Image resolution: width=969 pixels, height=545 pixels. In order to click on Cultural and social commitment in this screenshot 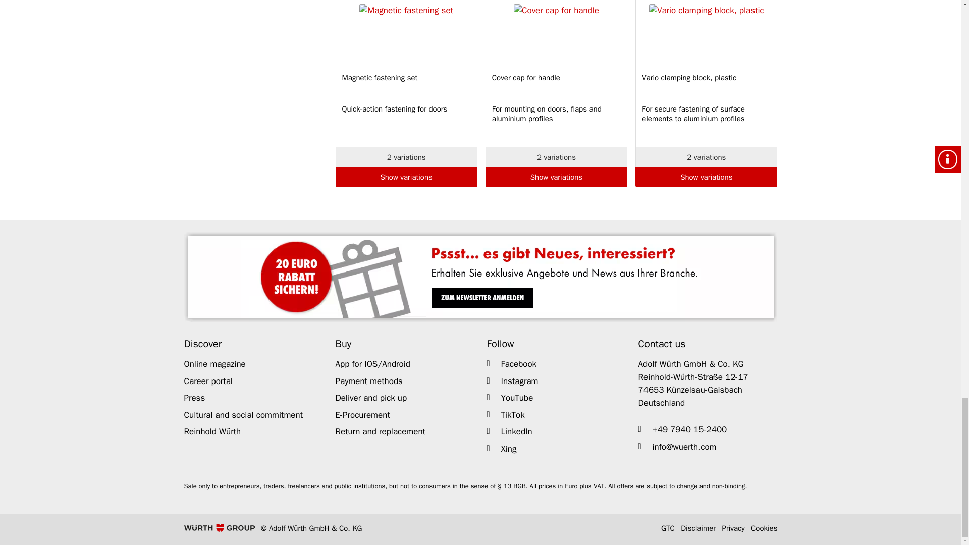, I will do `click(243, 414)`.